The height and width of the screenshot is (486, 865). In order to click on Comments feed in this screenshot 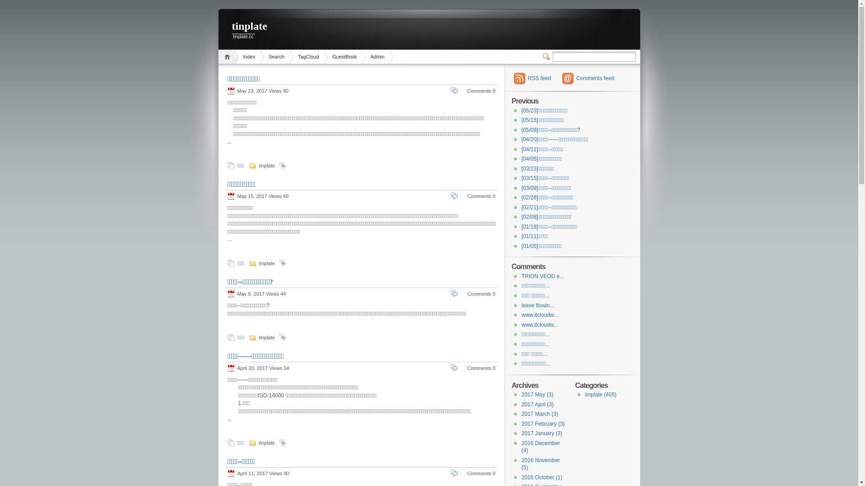, I will do `click(588, 78)`.